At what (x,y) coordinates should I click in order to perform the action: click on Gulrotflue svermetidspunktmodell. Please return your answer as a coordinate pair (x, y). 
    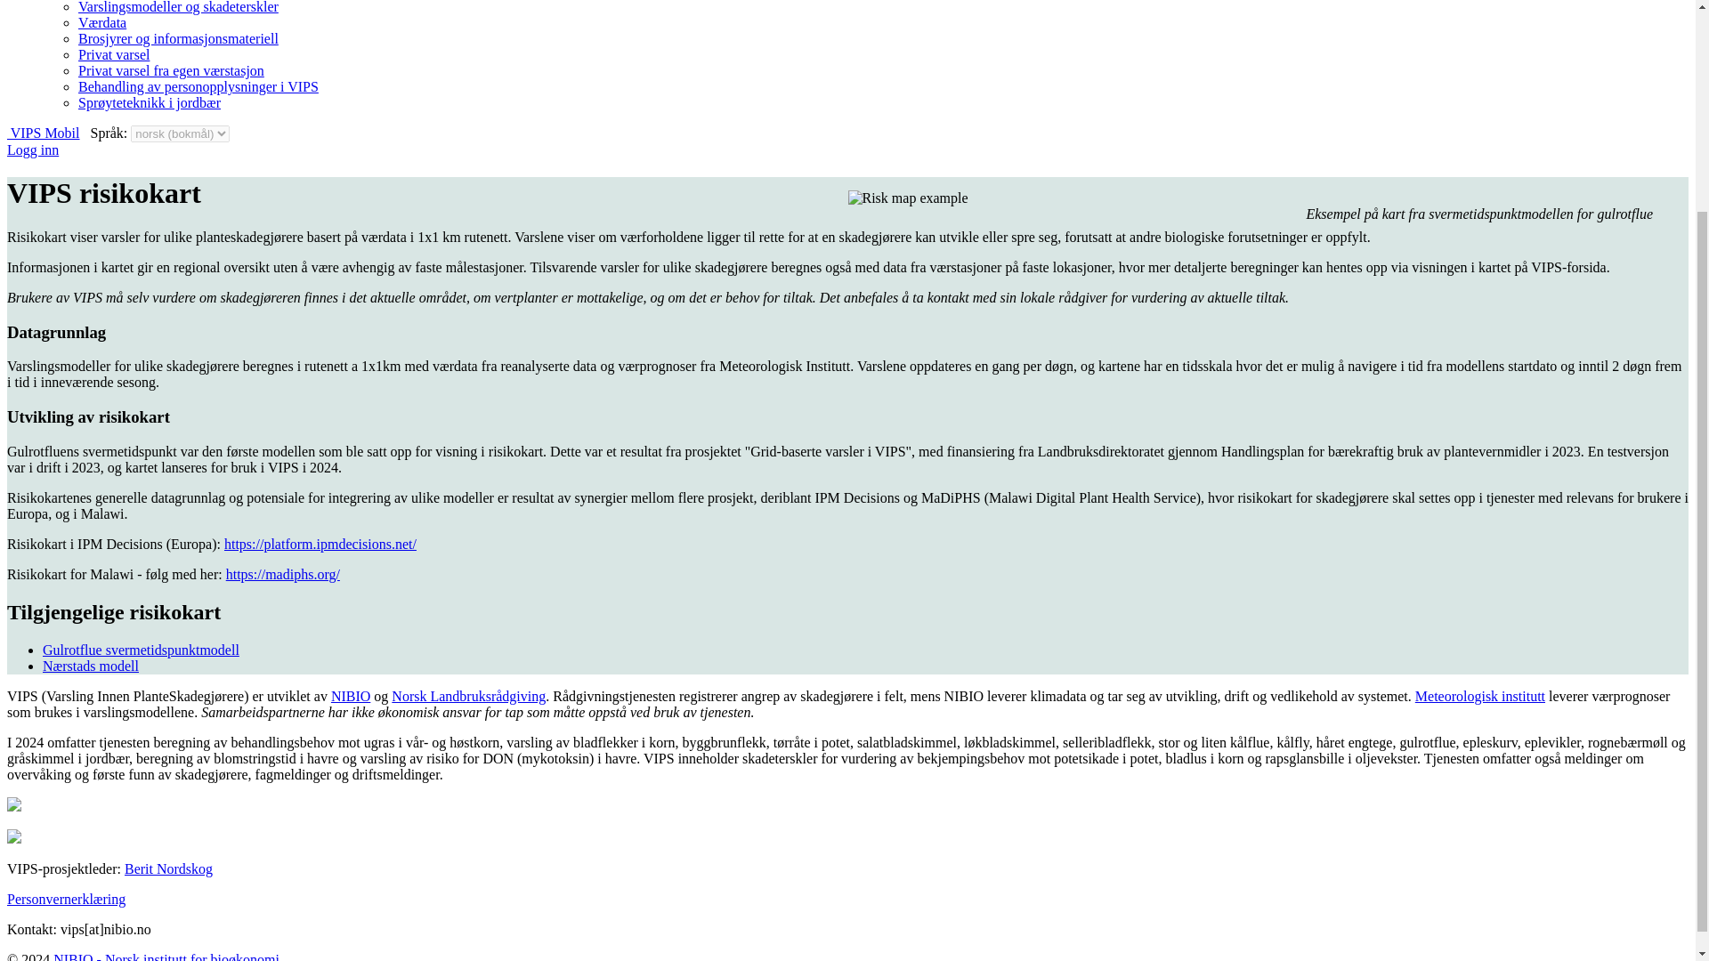
    Looking at the image, I should click on (141, 650).